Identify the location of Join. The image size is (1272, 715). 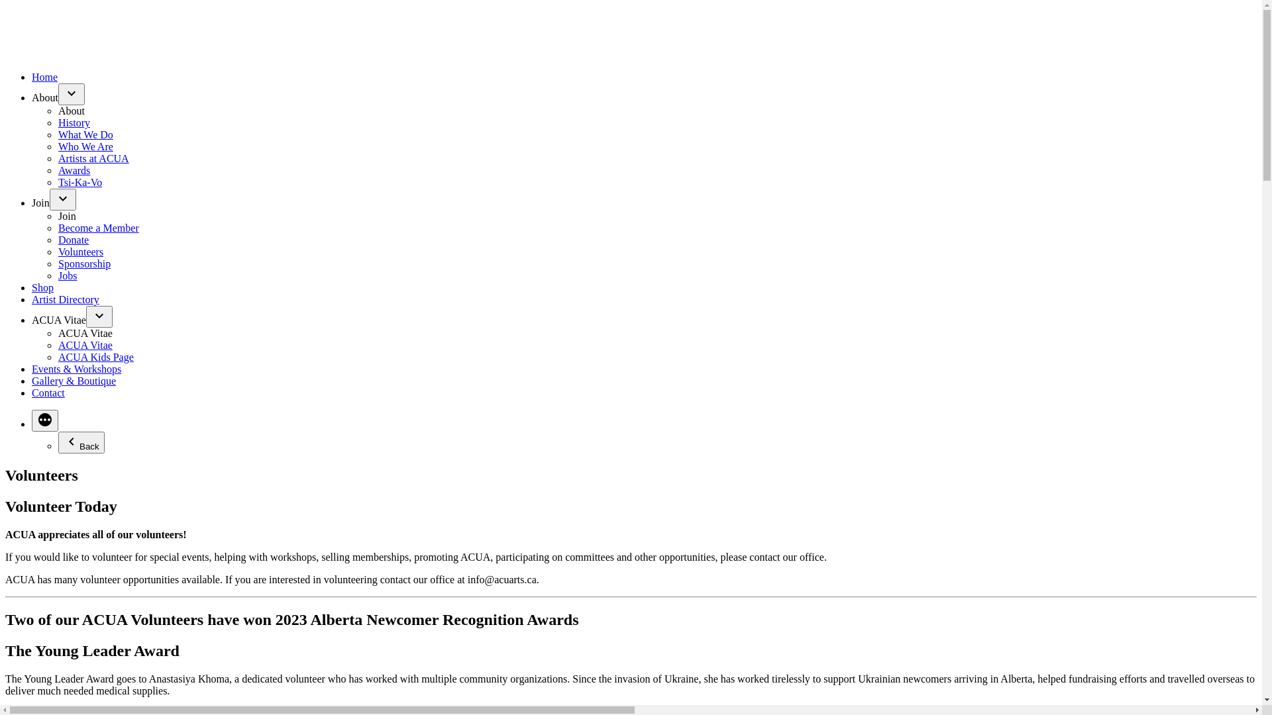
(68, 216).